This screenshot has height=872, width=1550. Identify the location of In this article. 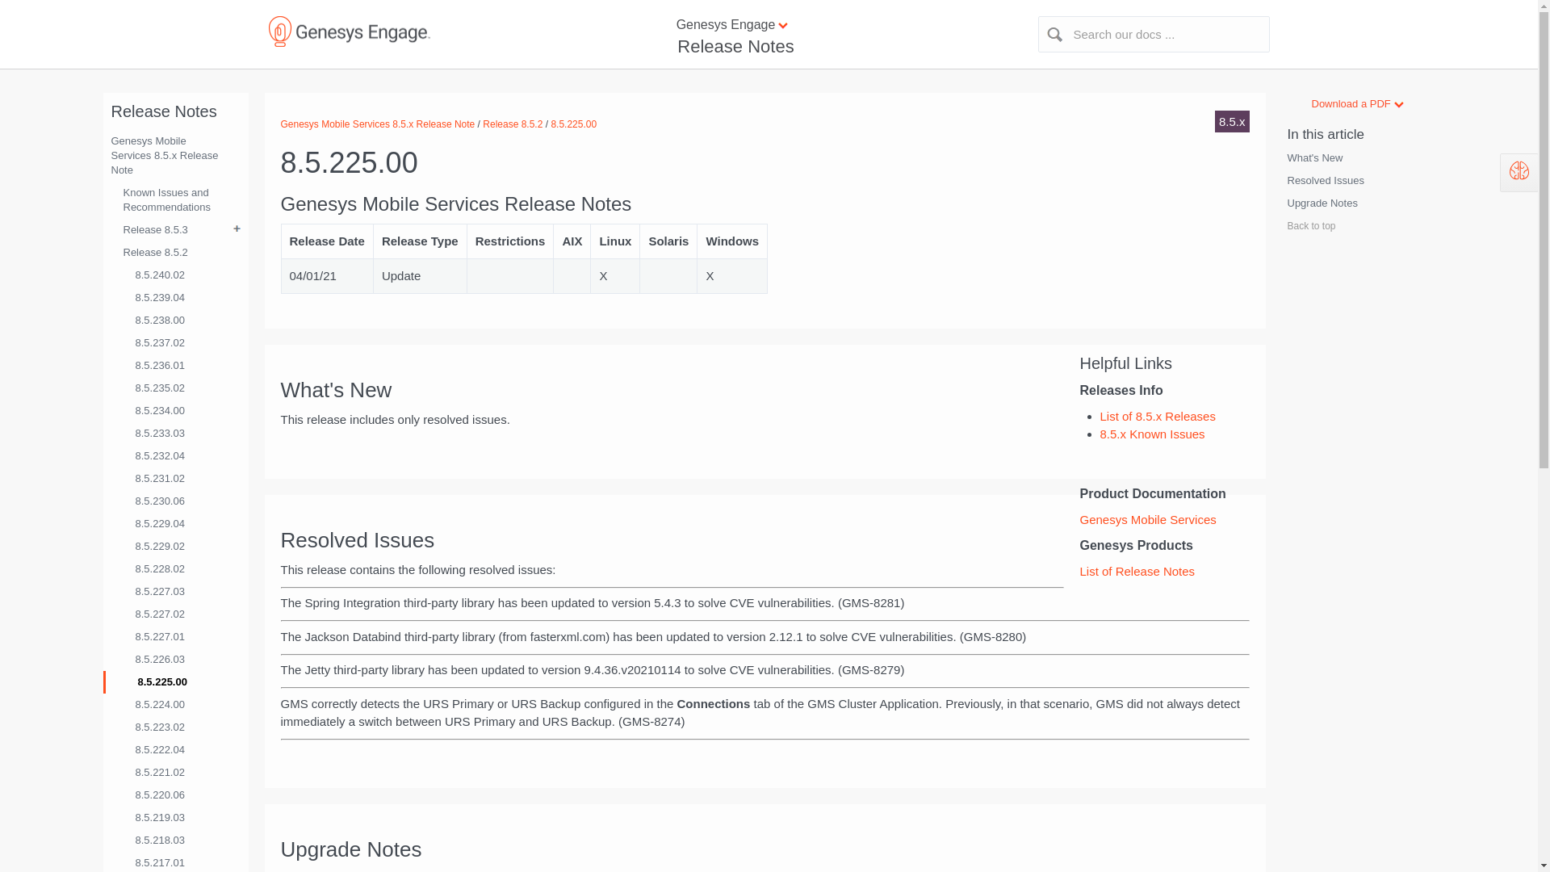
(1322, 134).